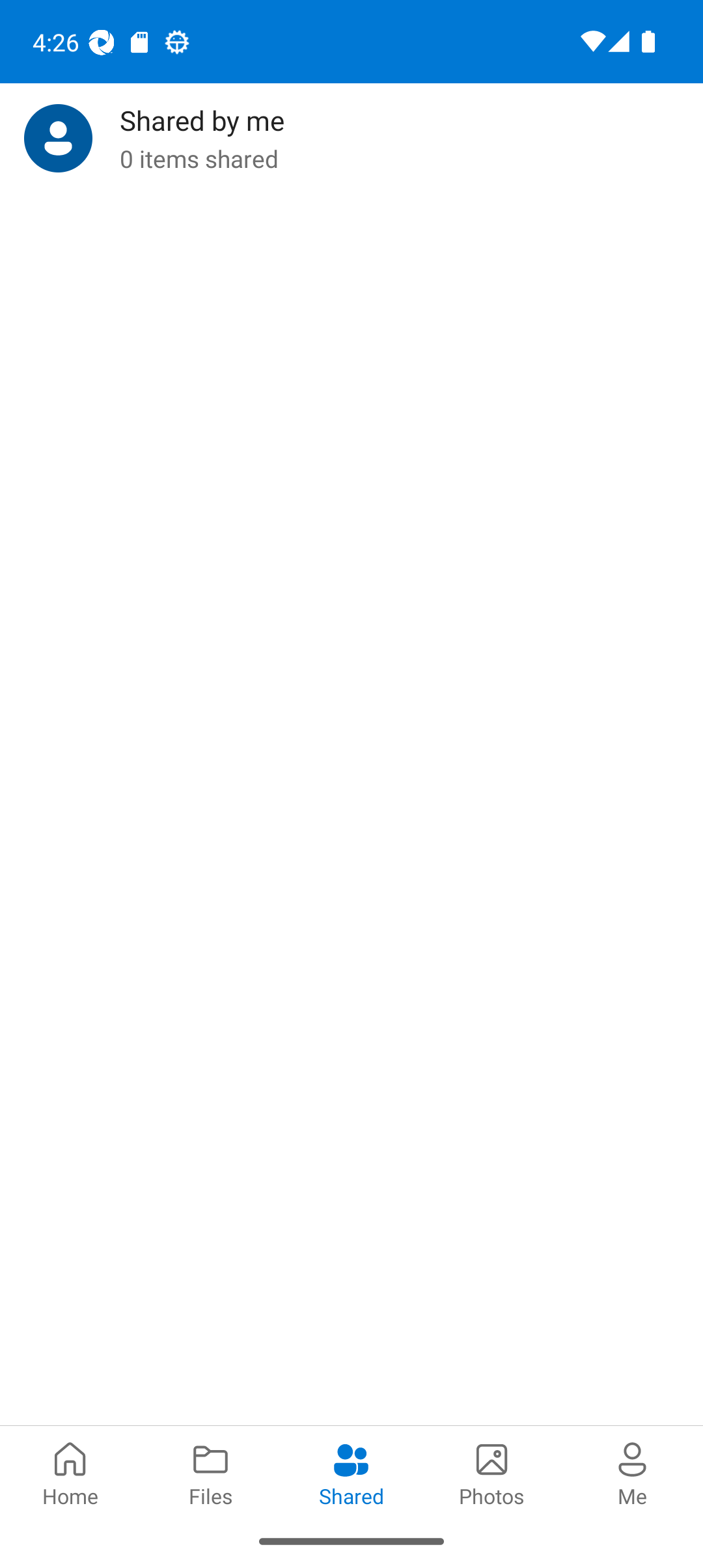 The image size is (703, 1562). I want to click on 0 Shared by me 0 items shared, so click(351, 138).